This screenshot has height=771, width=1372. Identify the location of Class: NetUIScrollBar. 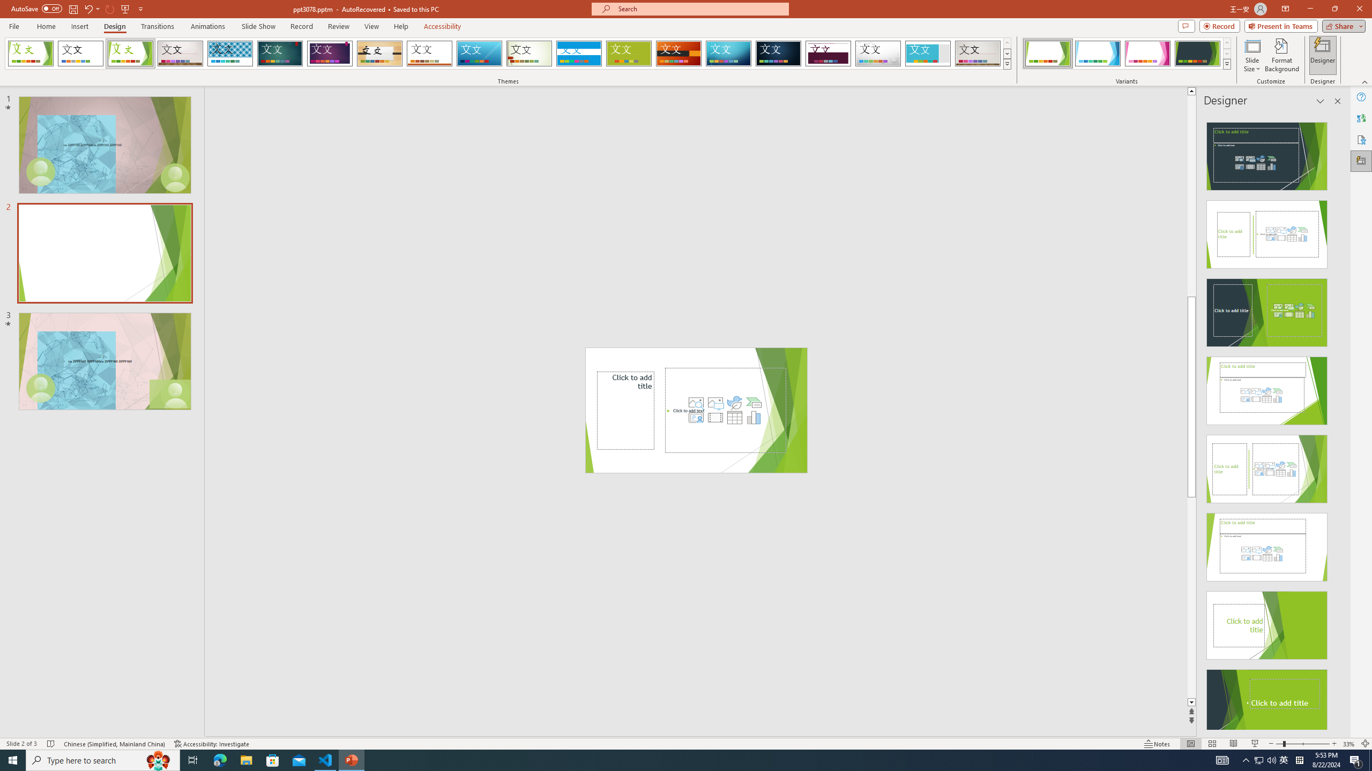
(1337, 421).